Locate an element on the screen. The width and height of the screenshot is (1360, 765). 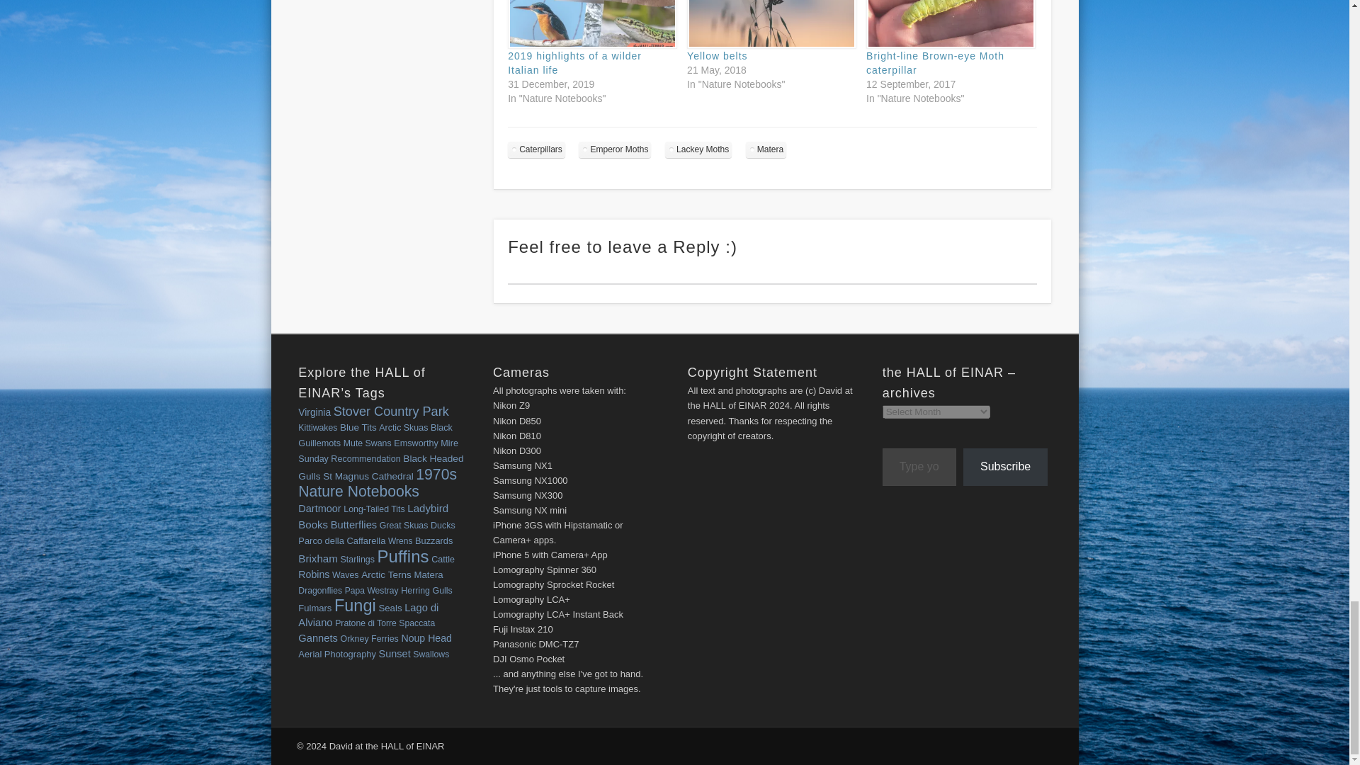
Yellow belts is located at coordinates (769, 24).